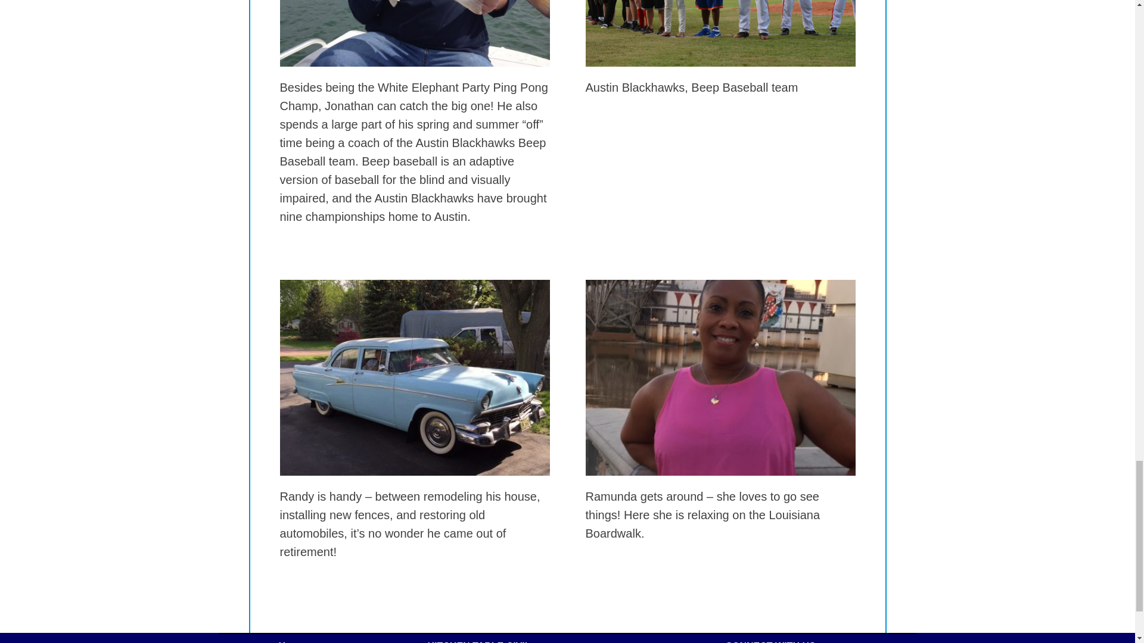 Image resolution: width=1144 pixels, height=643 pixels. What do you see at coordinates (292, 642) in the screenshot?
I see `Home` at bounding box center [292, 642].